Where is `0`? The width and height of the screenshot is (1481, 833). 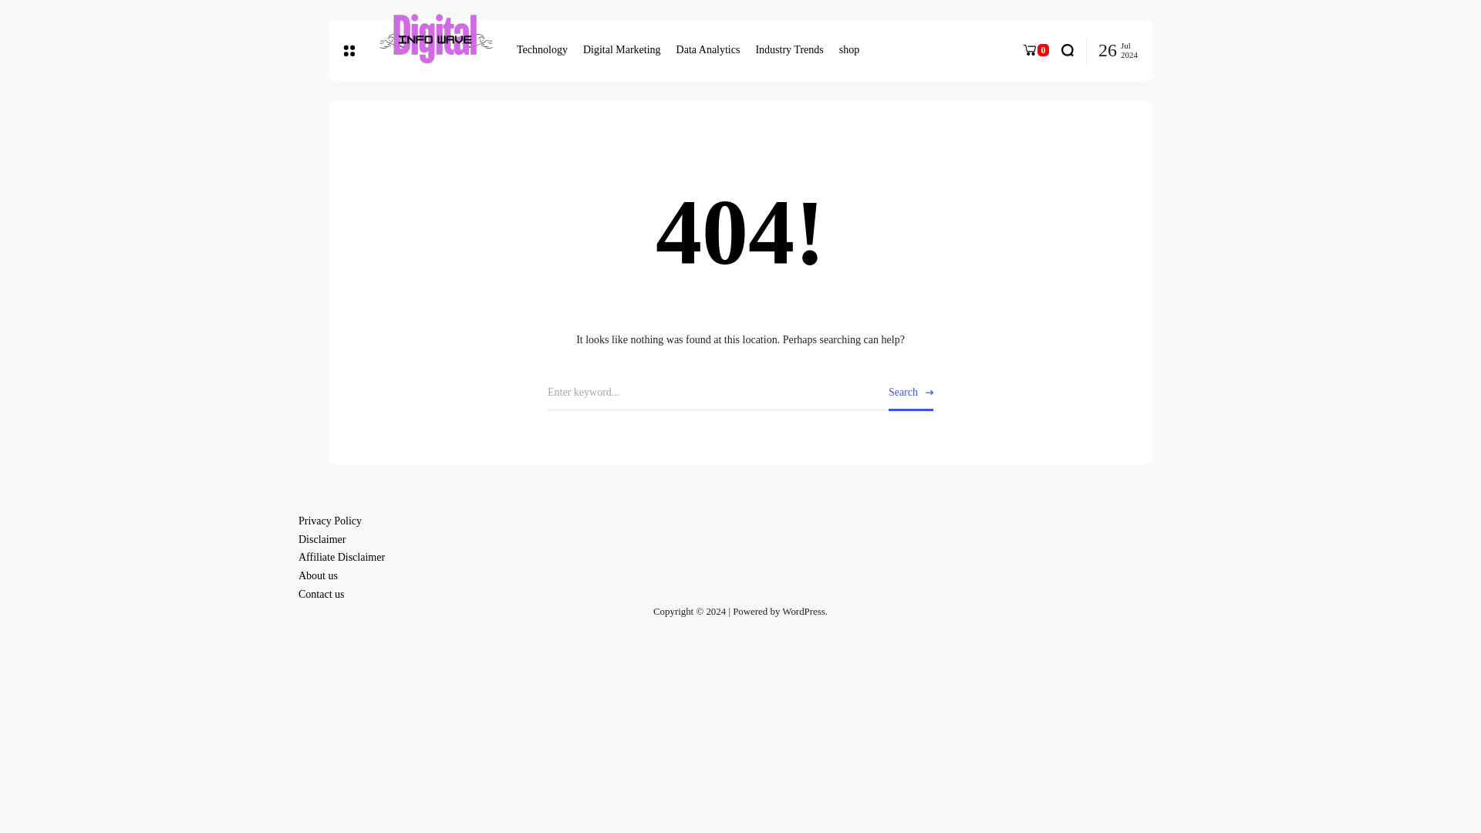
0 is located at coordinates (1035, 50).